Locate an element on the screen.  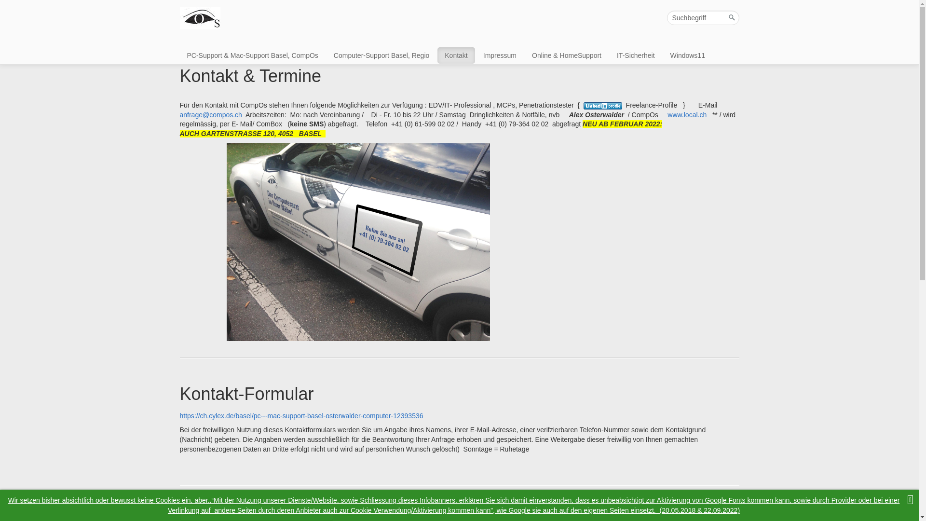
www.local.ch is located at coordinates (687, 115).